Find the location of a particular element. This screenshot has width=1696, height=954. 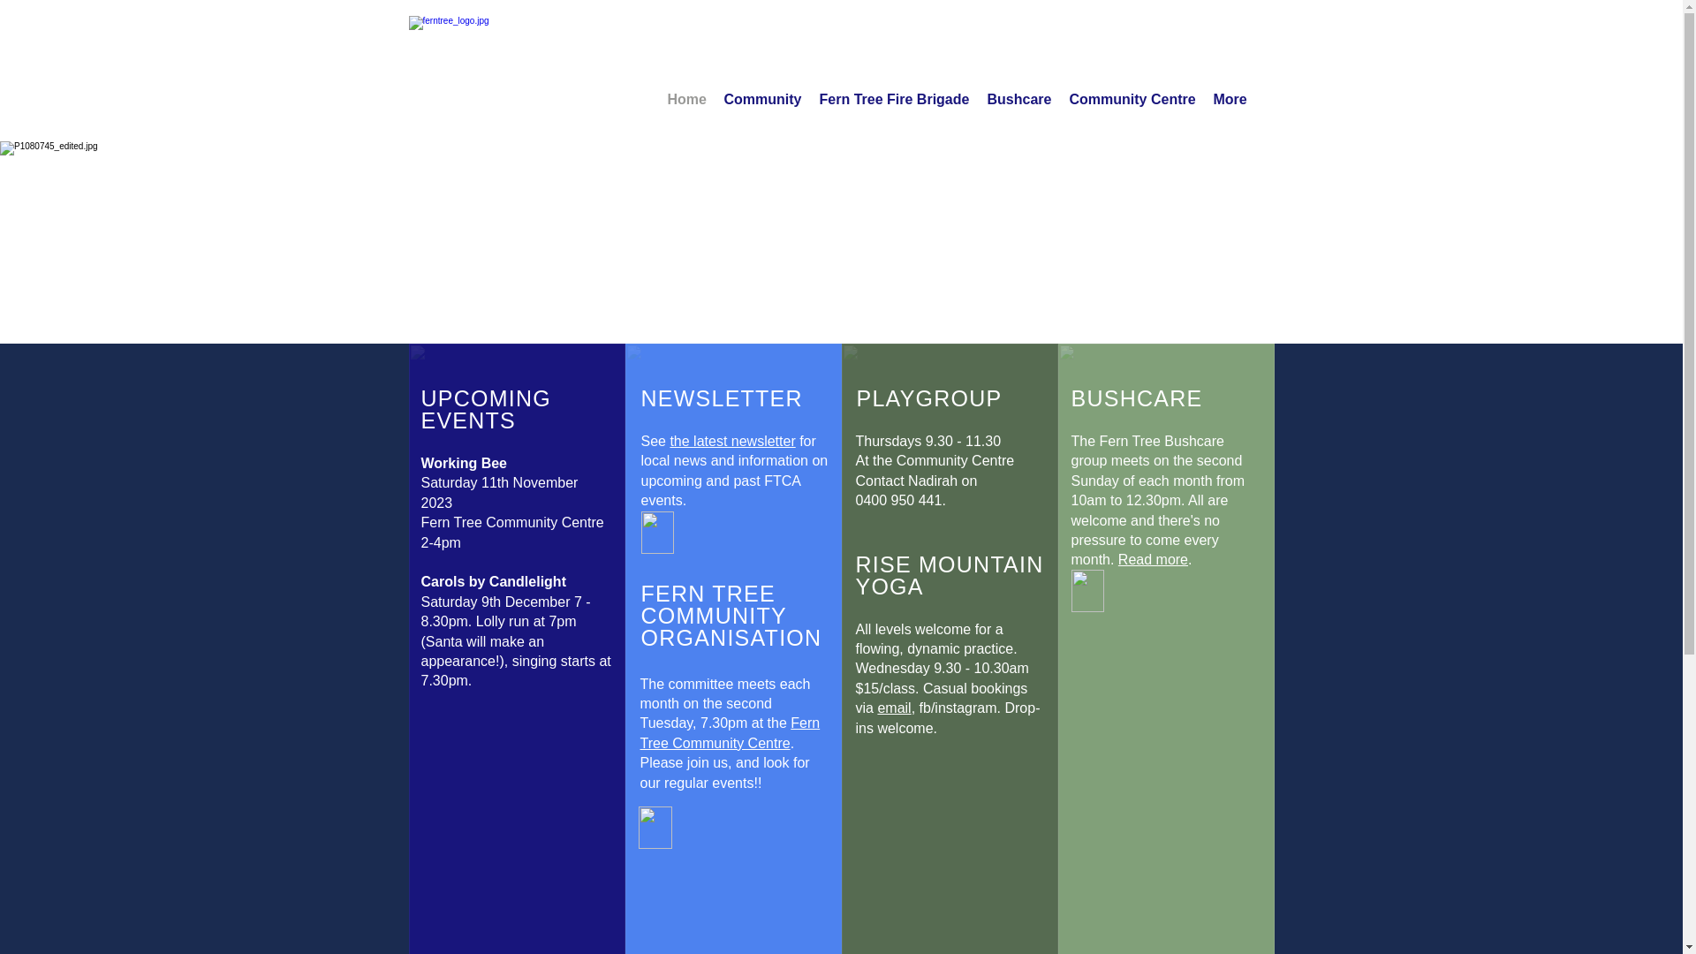

Read more is located at coordinates (1154, 560).